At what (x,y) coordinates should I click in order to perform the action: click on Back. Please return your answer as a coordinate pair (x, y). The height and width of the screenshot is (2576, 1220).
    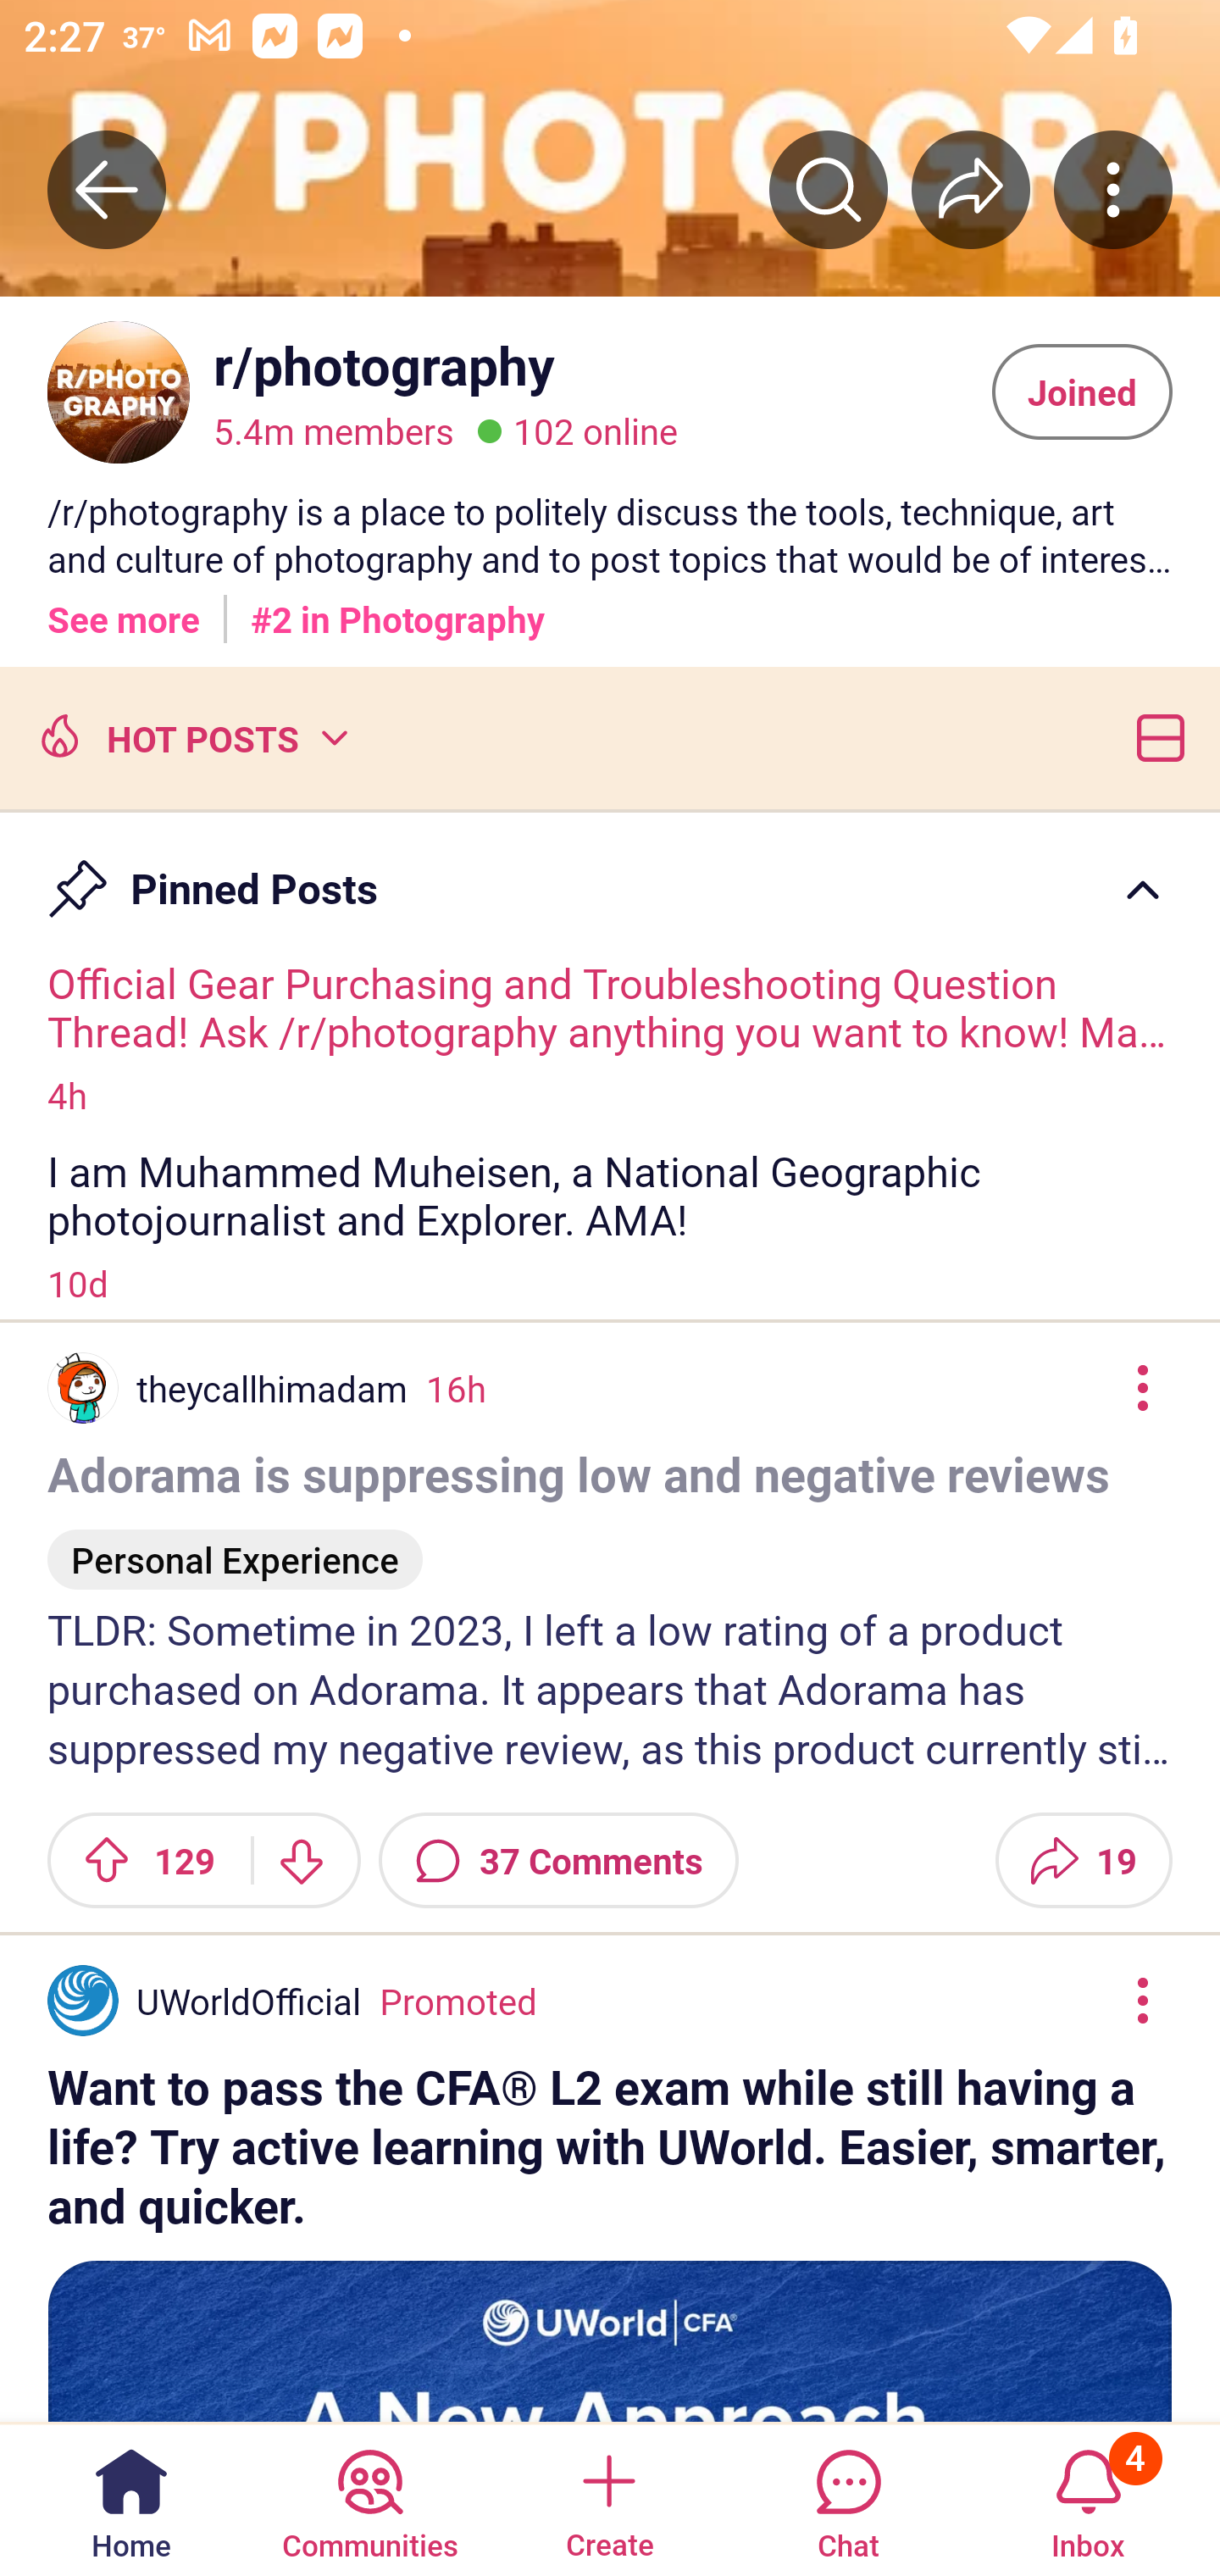
    Looking at the image, I should click on (107, 189).